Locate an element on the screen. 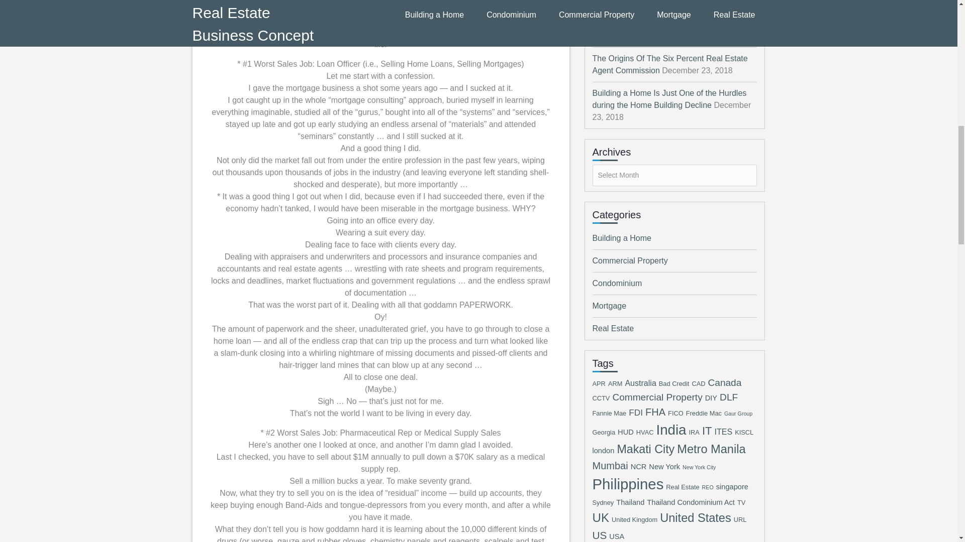  Building a Home is located at coordinates (621, 238).